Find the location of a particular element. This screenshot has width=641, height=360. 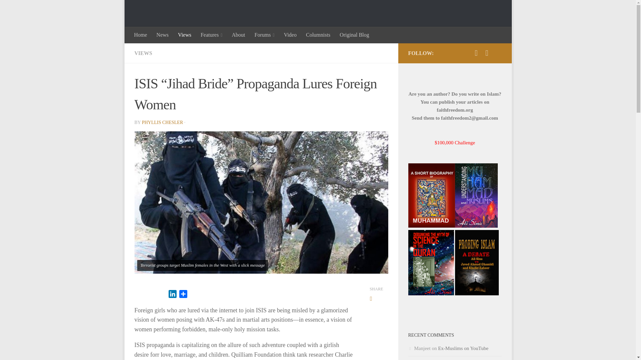

Views is located at coordinates (184, 35).